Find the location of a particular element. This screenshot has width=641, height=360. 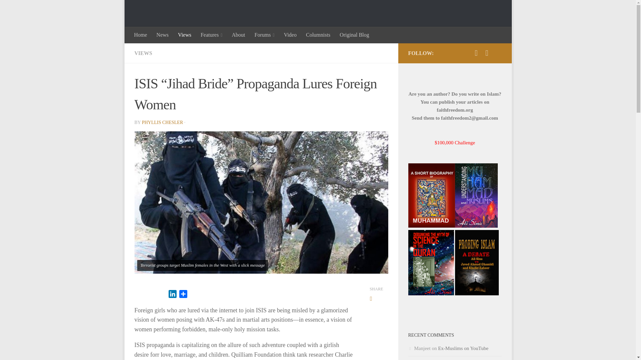

Views is located at coordinates (184, 35).